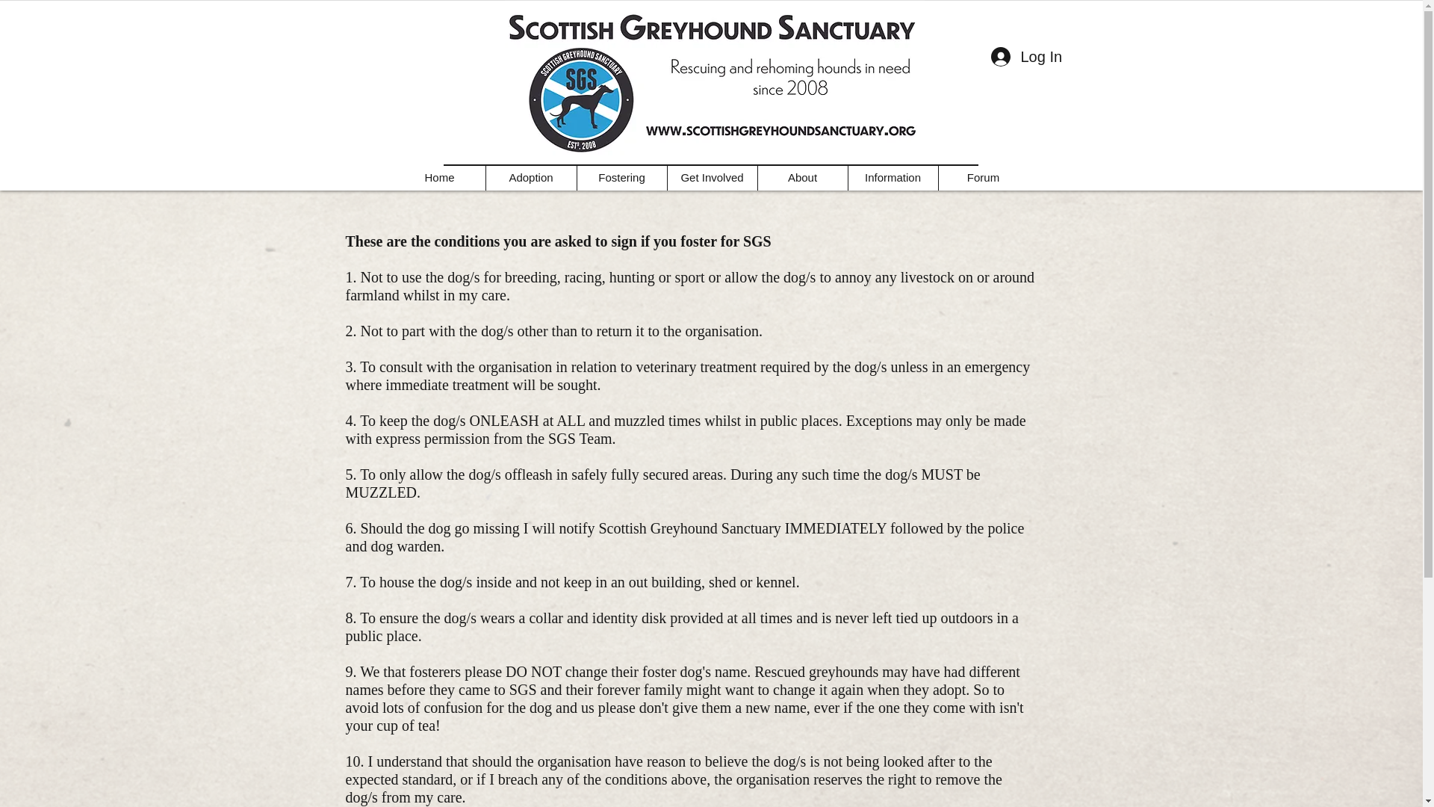 The width and height of the screenshot is (1434, 807). I want to click on Log In, so click(1025, 57).